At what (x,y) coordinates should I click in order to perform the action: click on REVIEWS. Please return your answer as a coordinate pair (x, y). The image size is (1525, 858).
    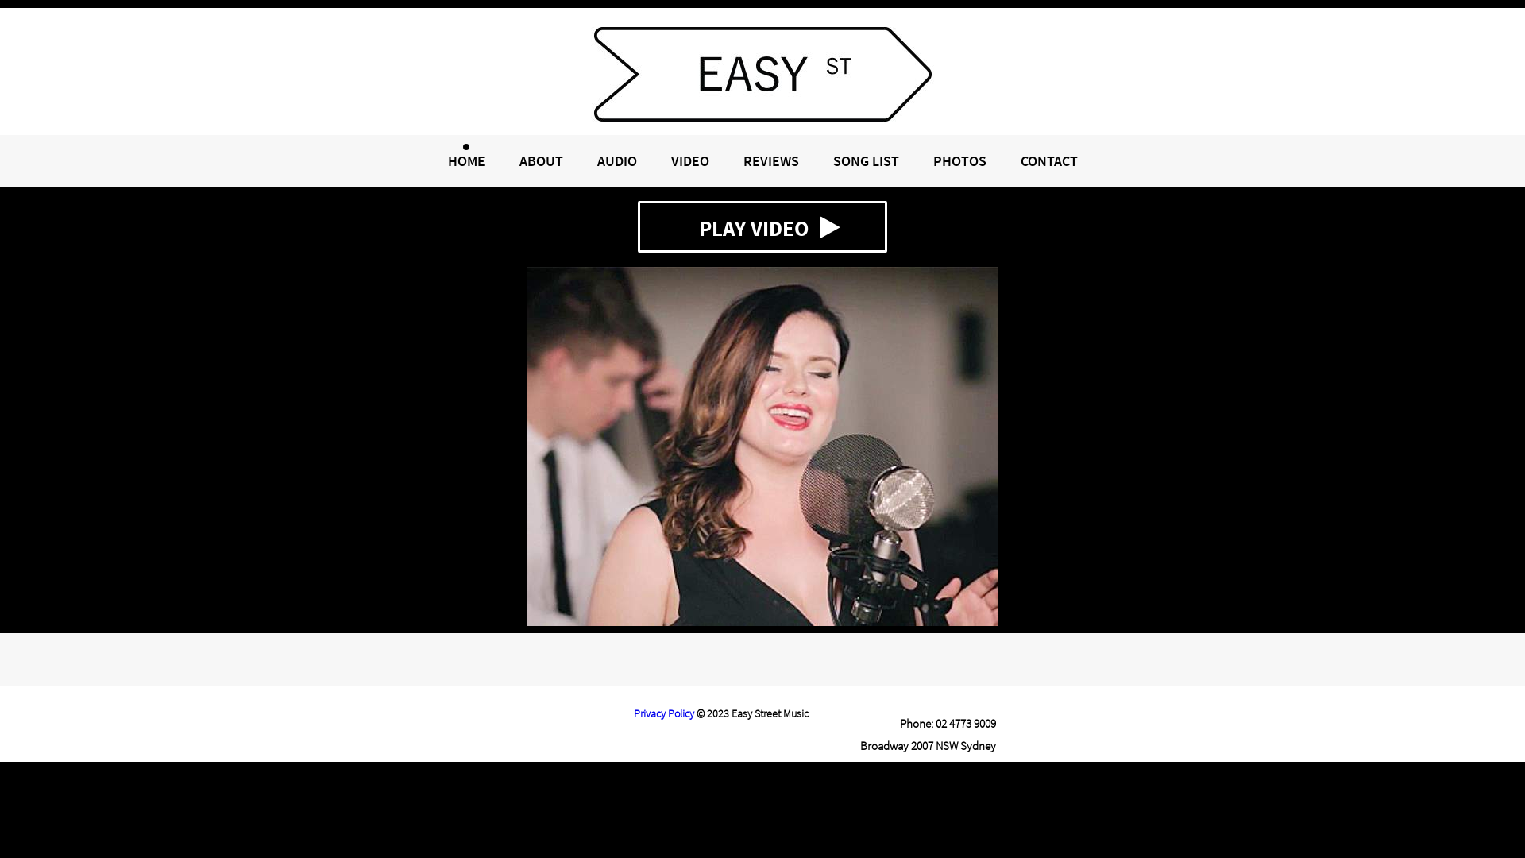
    Looking at the image, I should click on (771, 160).